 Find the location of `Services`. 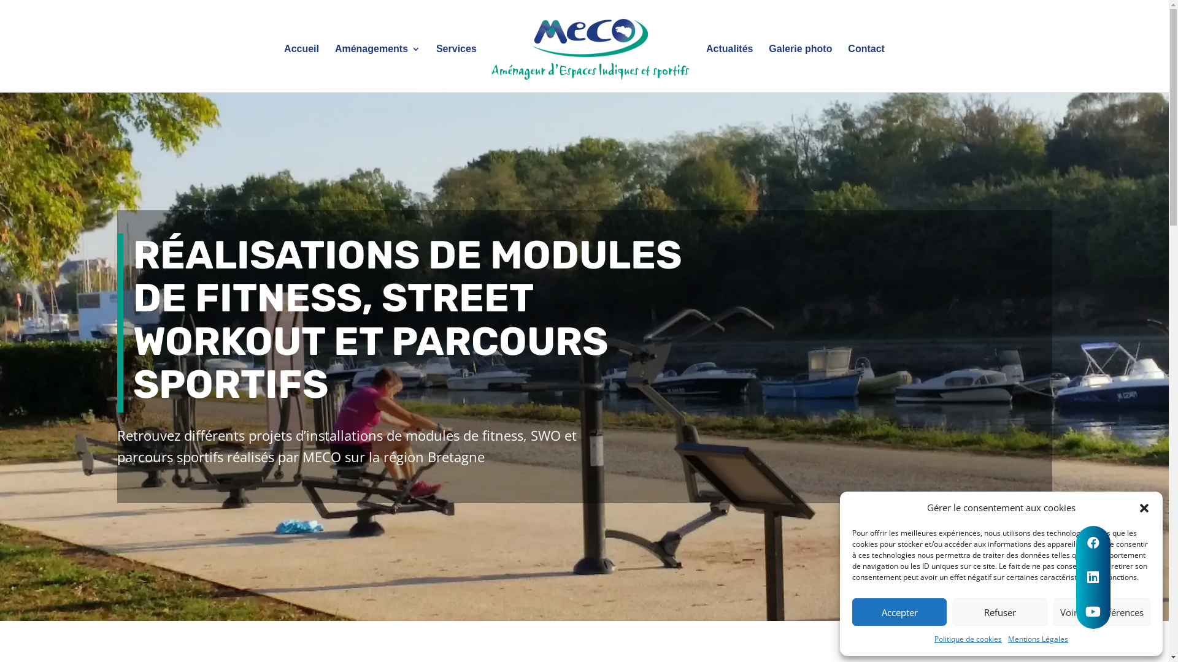

Services is located at coordinates (456, 69).